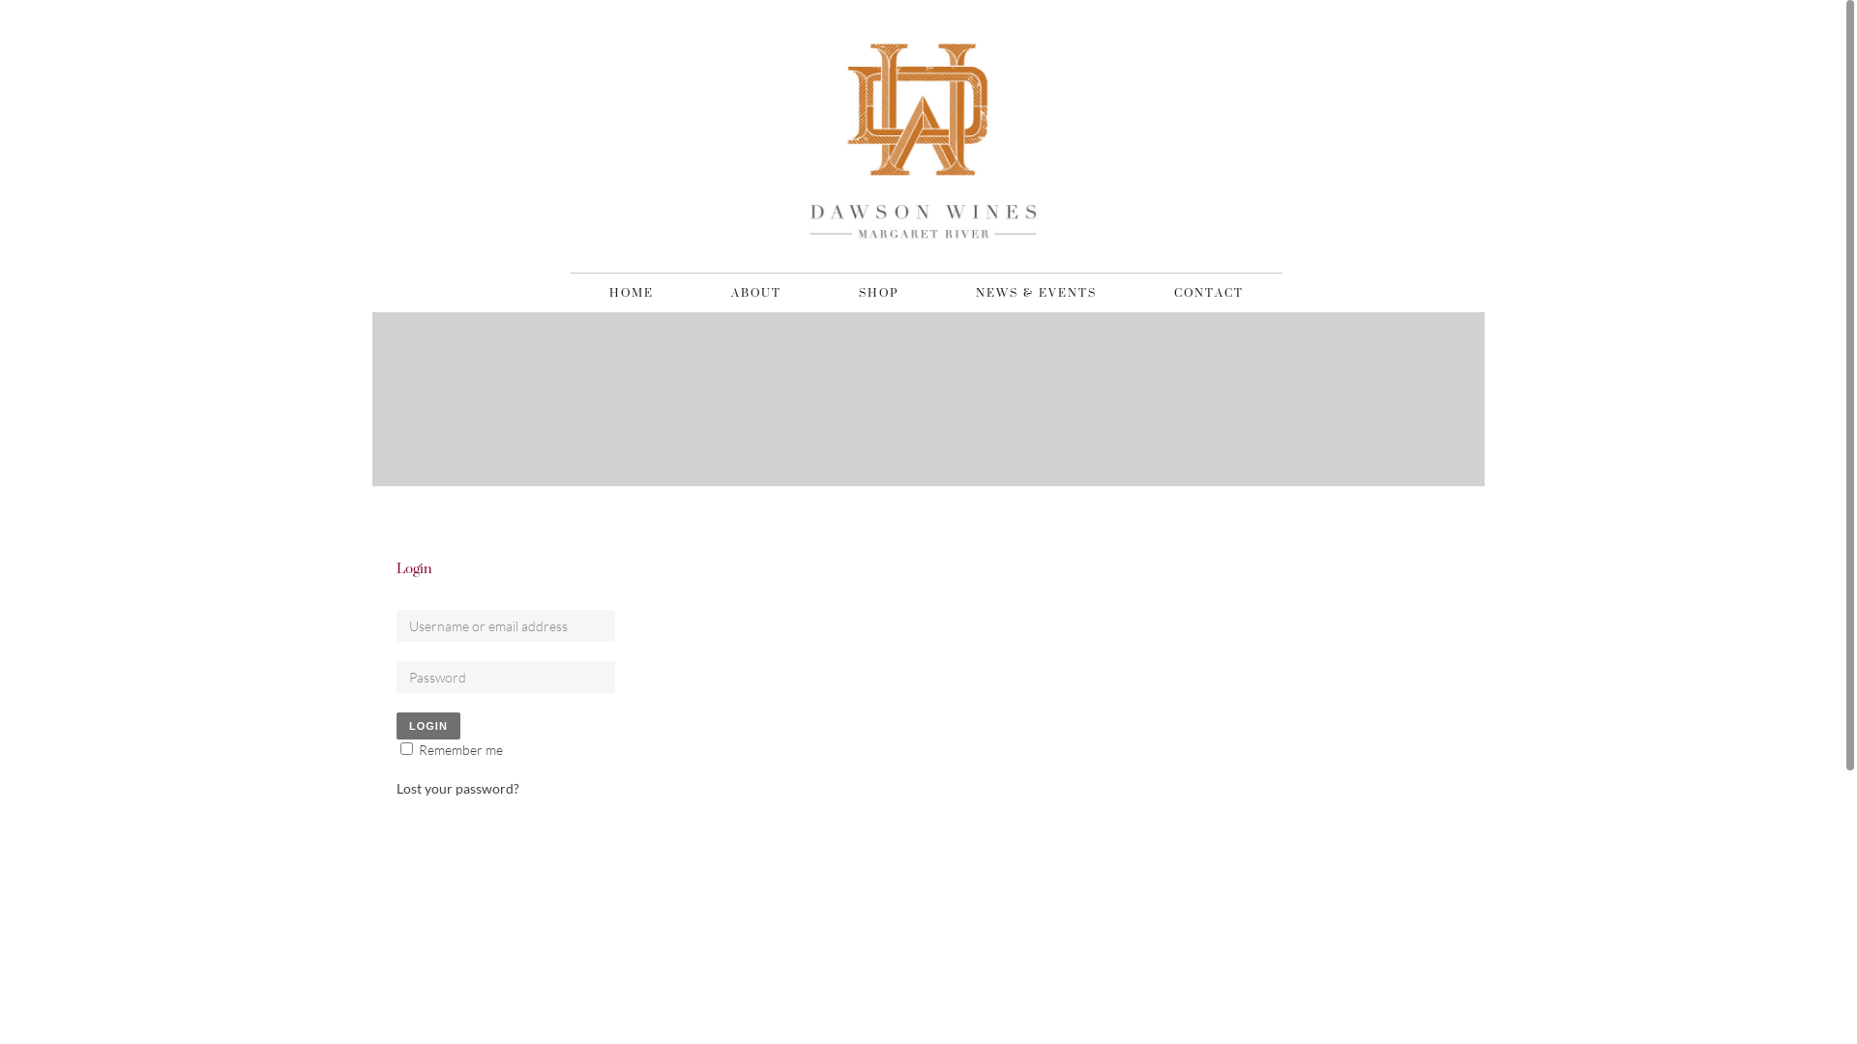 The image size is (1857, 1044). What do you see at coordinates (1209, 293) in the screenshot?
I see `CONTACT` at bounding box center [1209, 293].